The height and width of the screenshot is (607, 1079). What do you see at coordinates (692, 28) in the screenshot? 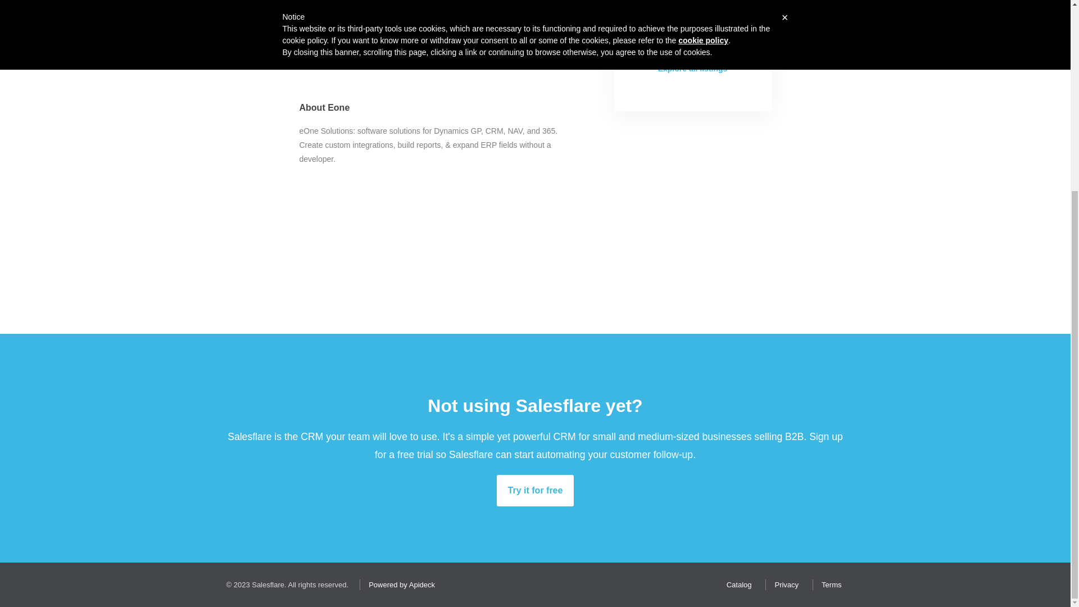
I see `Request this listing` at bounding box center [692, 28].